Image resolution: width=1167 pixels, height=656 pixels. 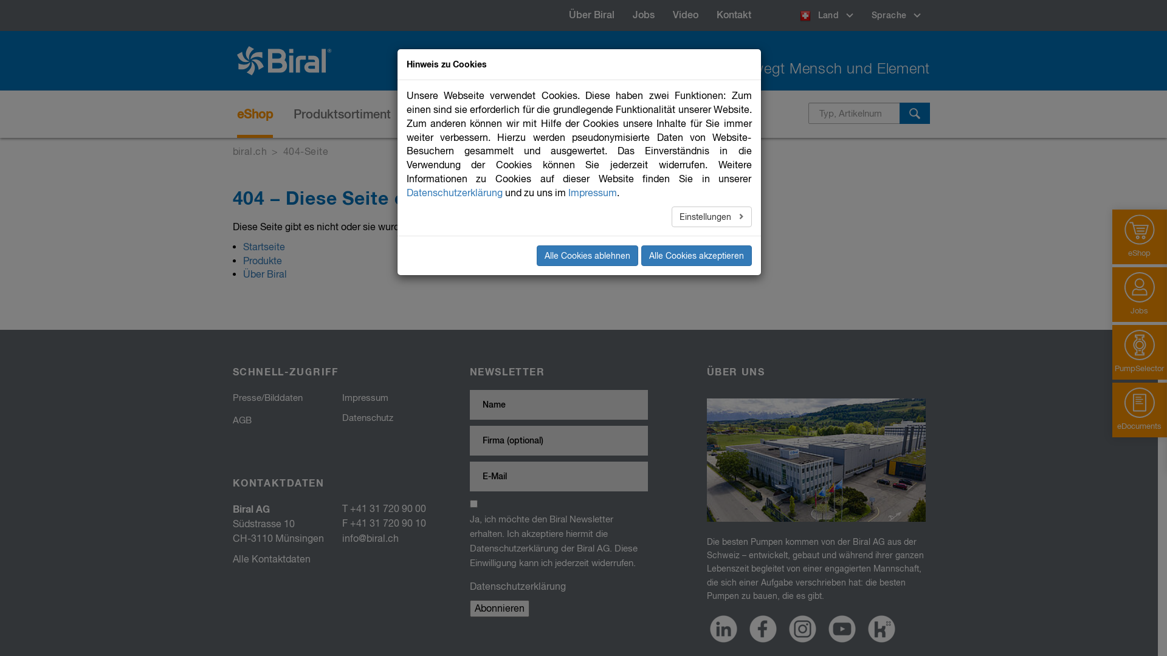 What do you see at coordinates (365, 398) in the screenshot?
I see `Impressum` at bounding box center [365, 398].